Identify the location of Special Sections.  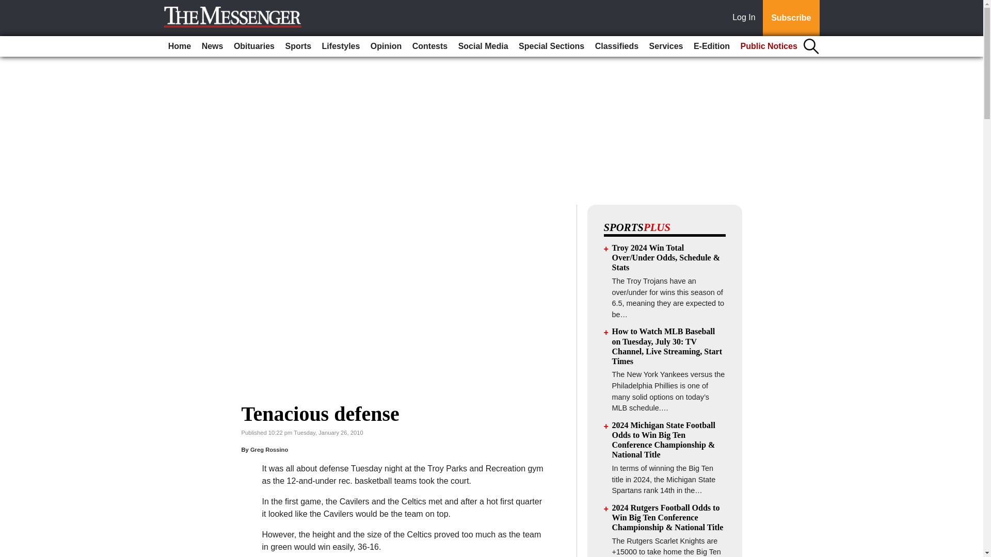
(551, 46).